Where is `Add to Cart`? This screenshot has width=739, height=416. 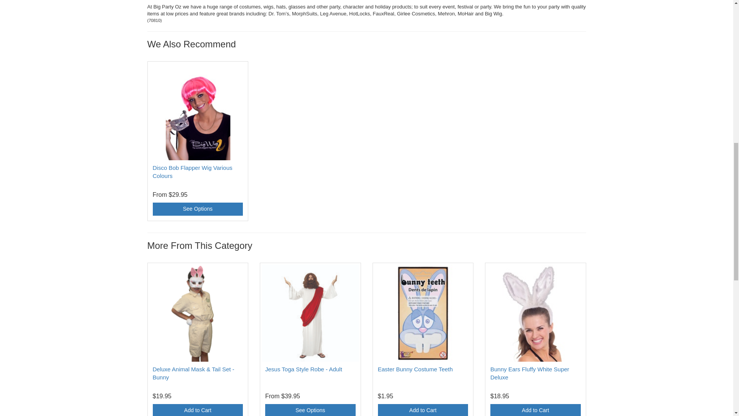 Add to Cart is located at coordinates (197, 410).